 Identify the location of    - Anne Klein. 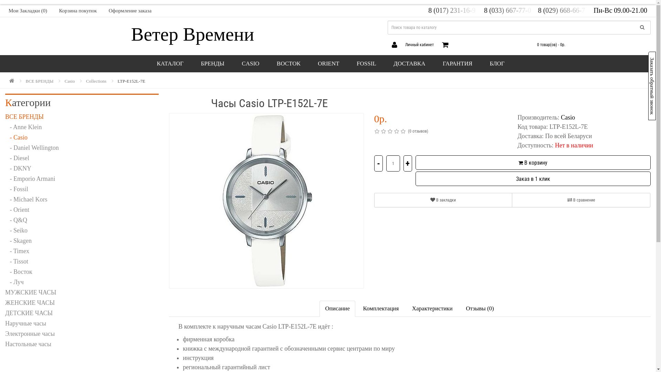
(82, 127).